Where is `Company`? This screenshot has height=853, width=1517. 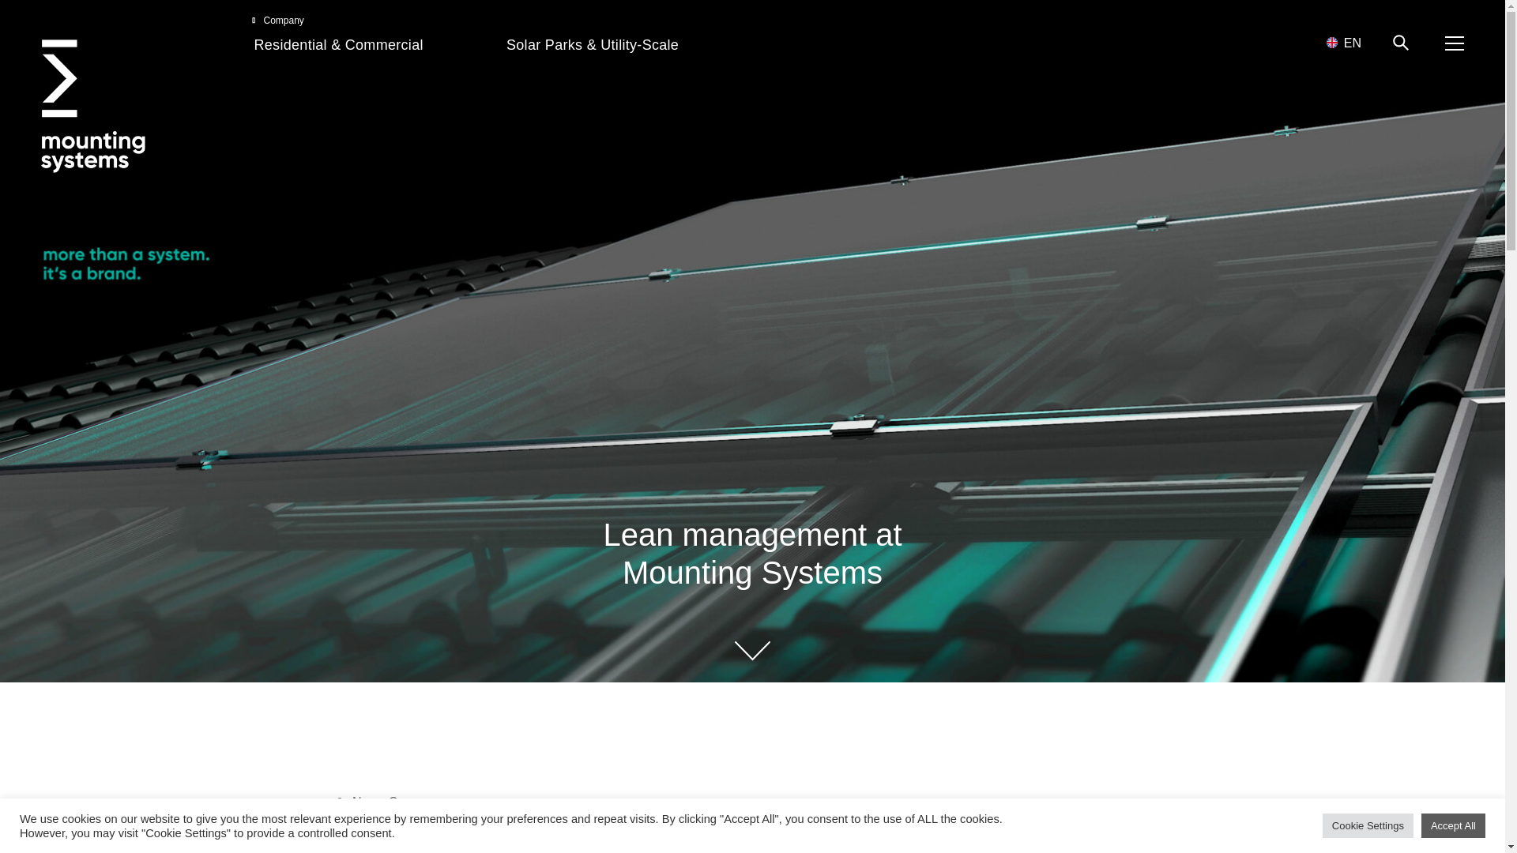
Company is located at coordinates (278, 21).